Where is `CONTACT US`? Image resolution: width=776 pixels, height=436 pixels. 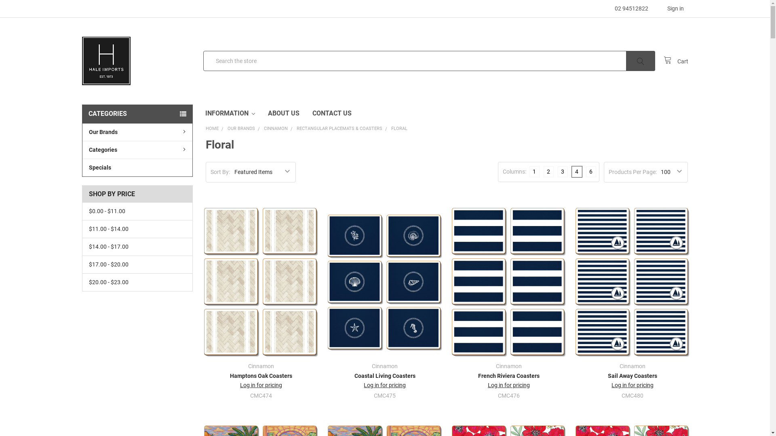
CONTACT US is located at coordinates (332, 113).